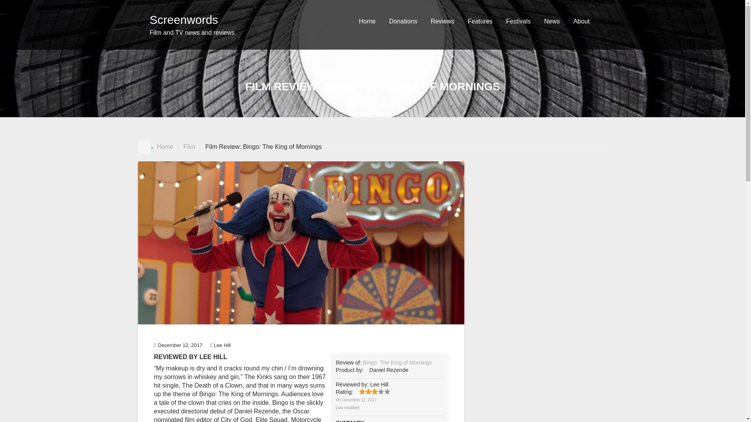 The height and width of the screenshot is (422, 751). I want to click on Festivals, so click(518, 21).